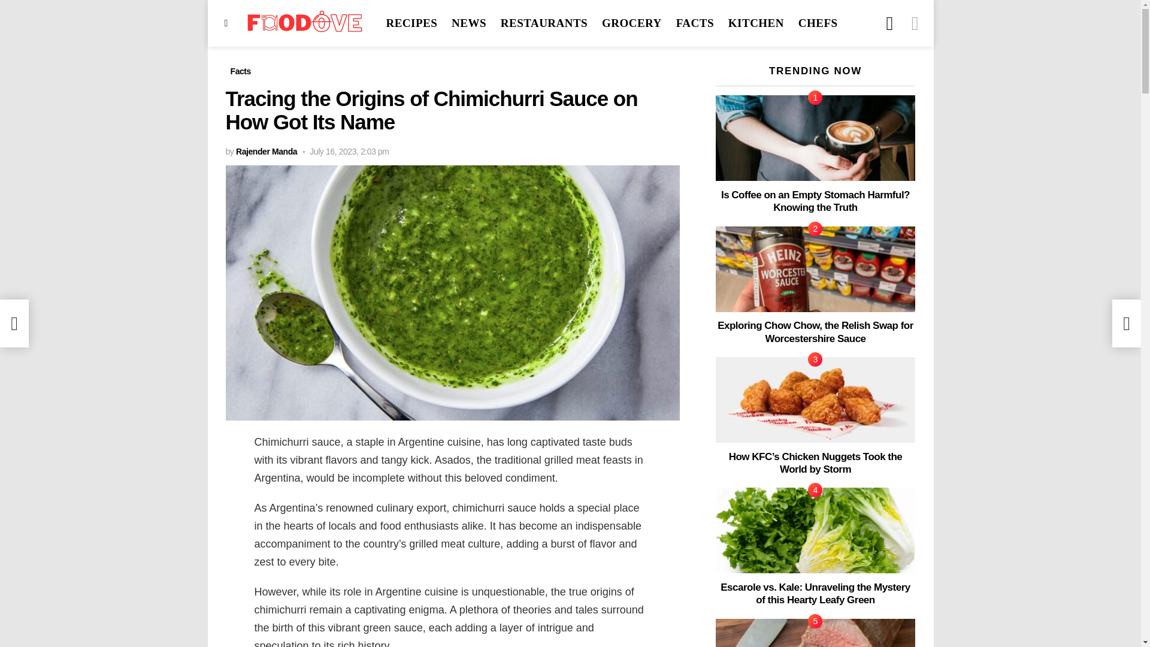 This screenshot has height=647, width=1150. What do you see at coordinates (266, 152) in the screenshot?
I see `Rajender Manda` at bounding box center [266, 152].